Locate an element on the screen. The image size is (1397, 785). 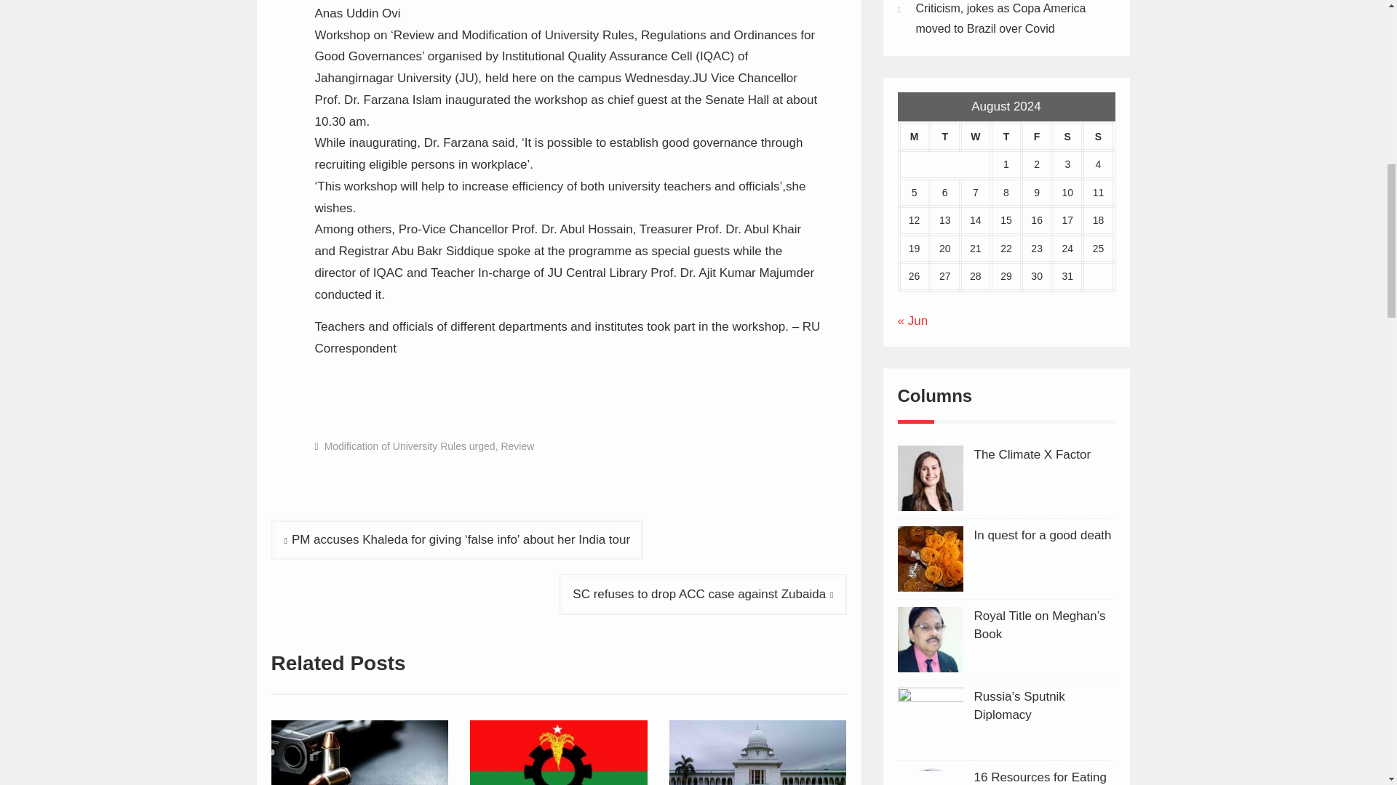
Thursday is located at coordinates (1006, 137).